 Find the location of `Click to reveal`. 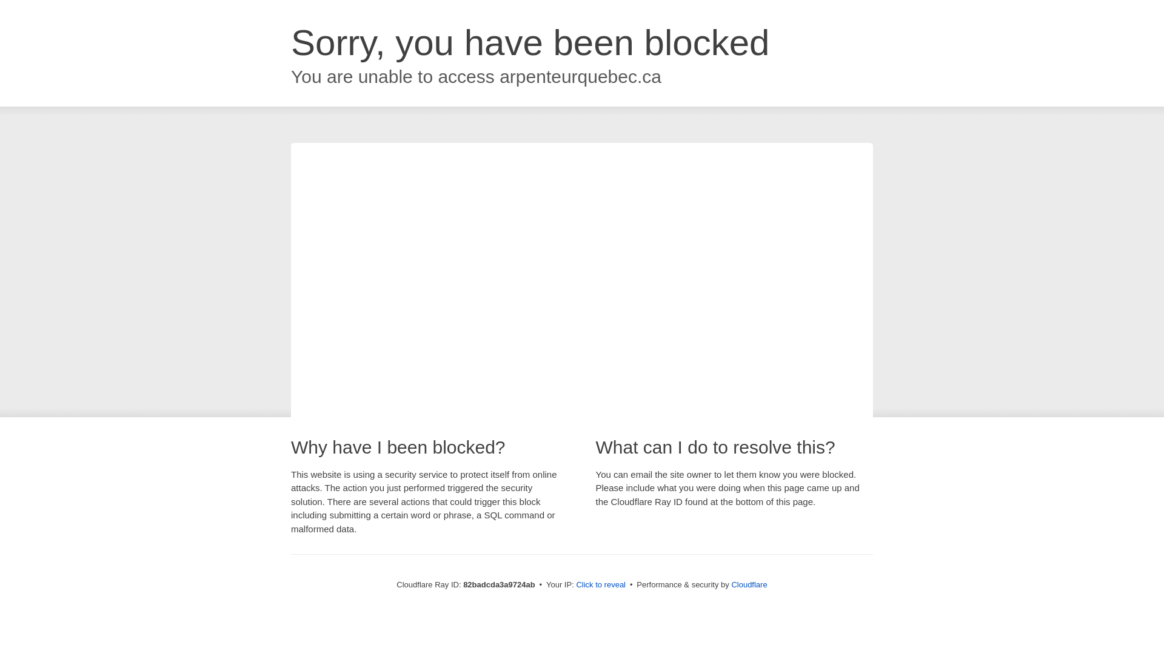

Click to reveal is located at coordinates (601, 585).